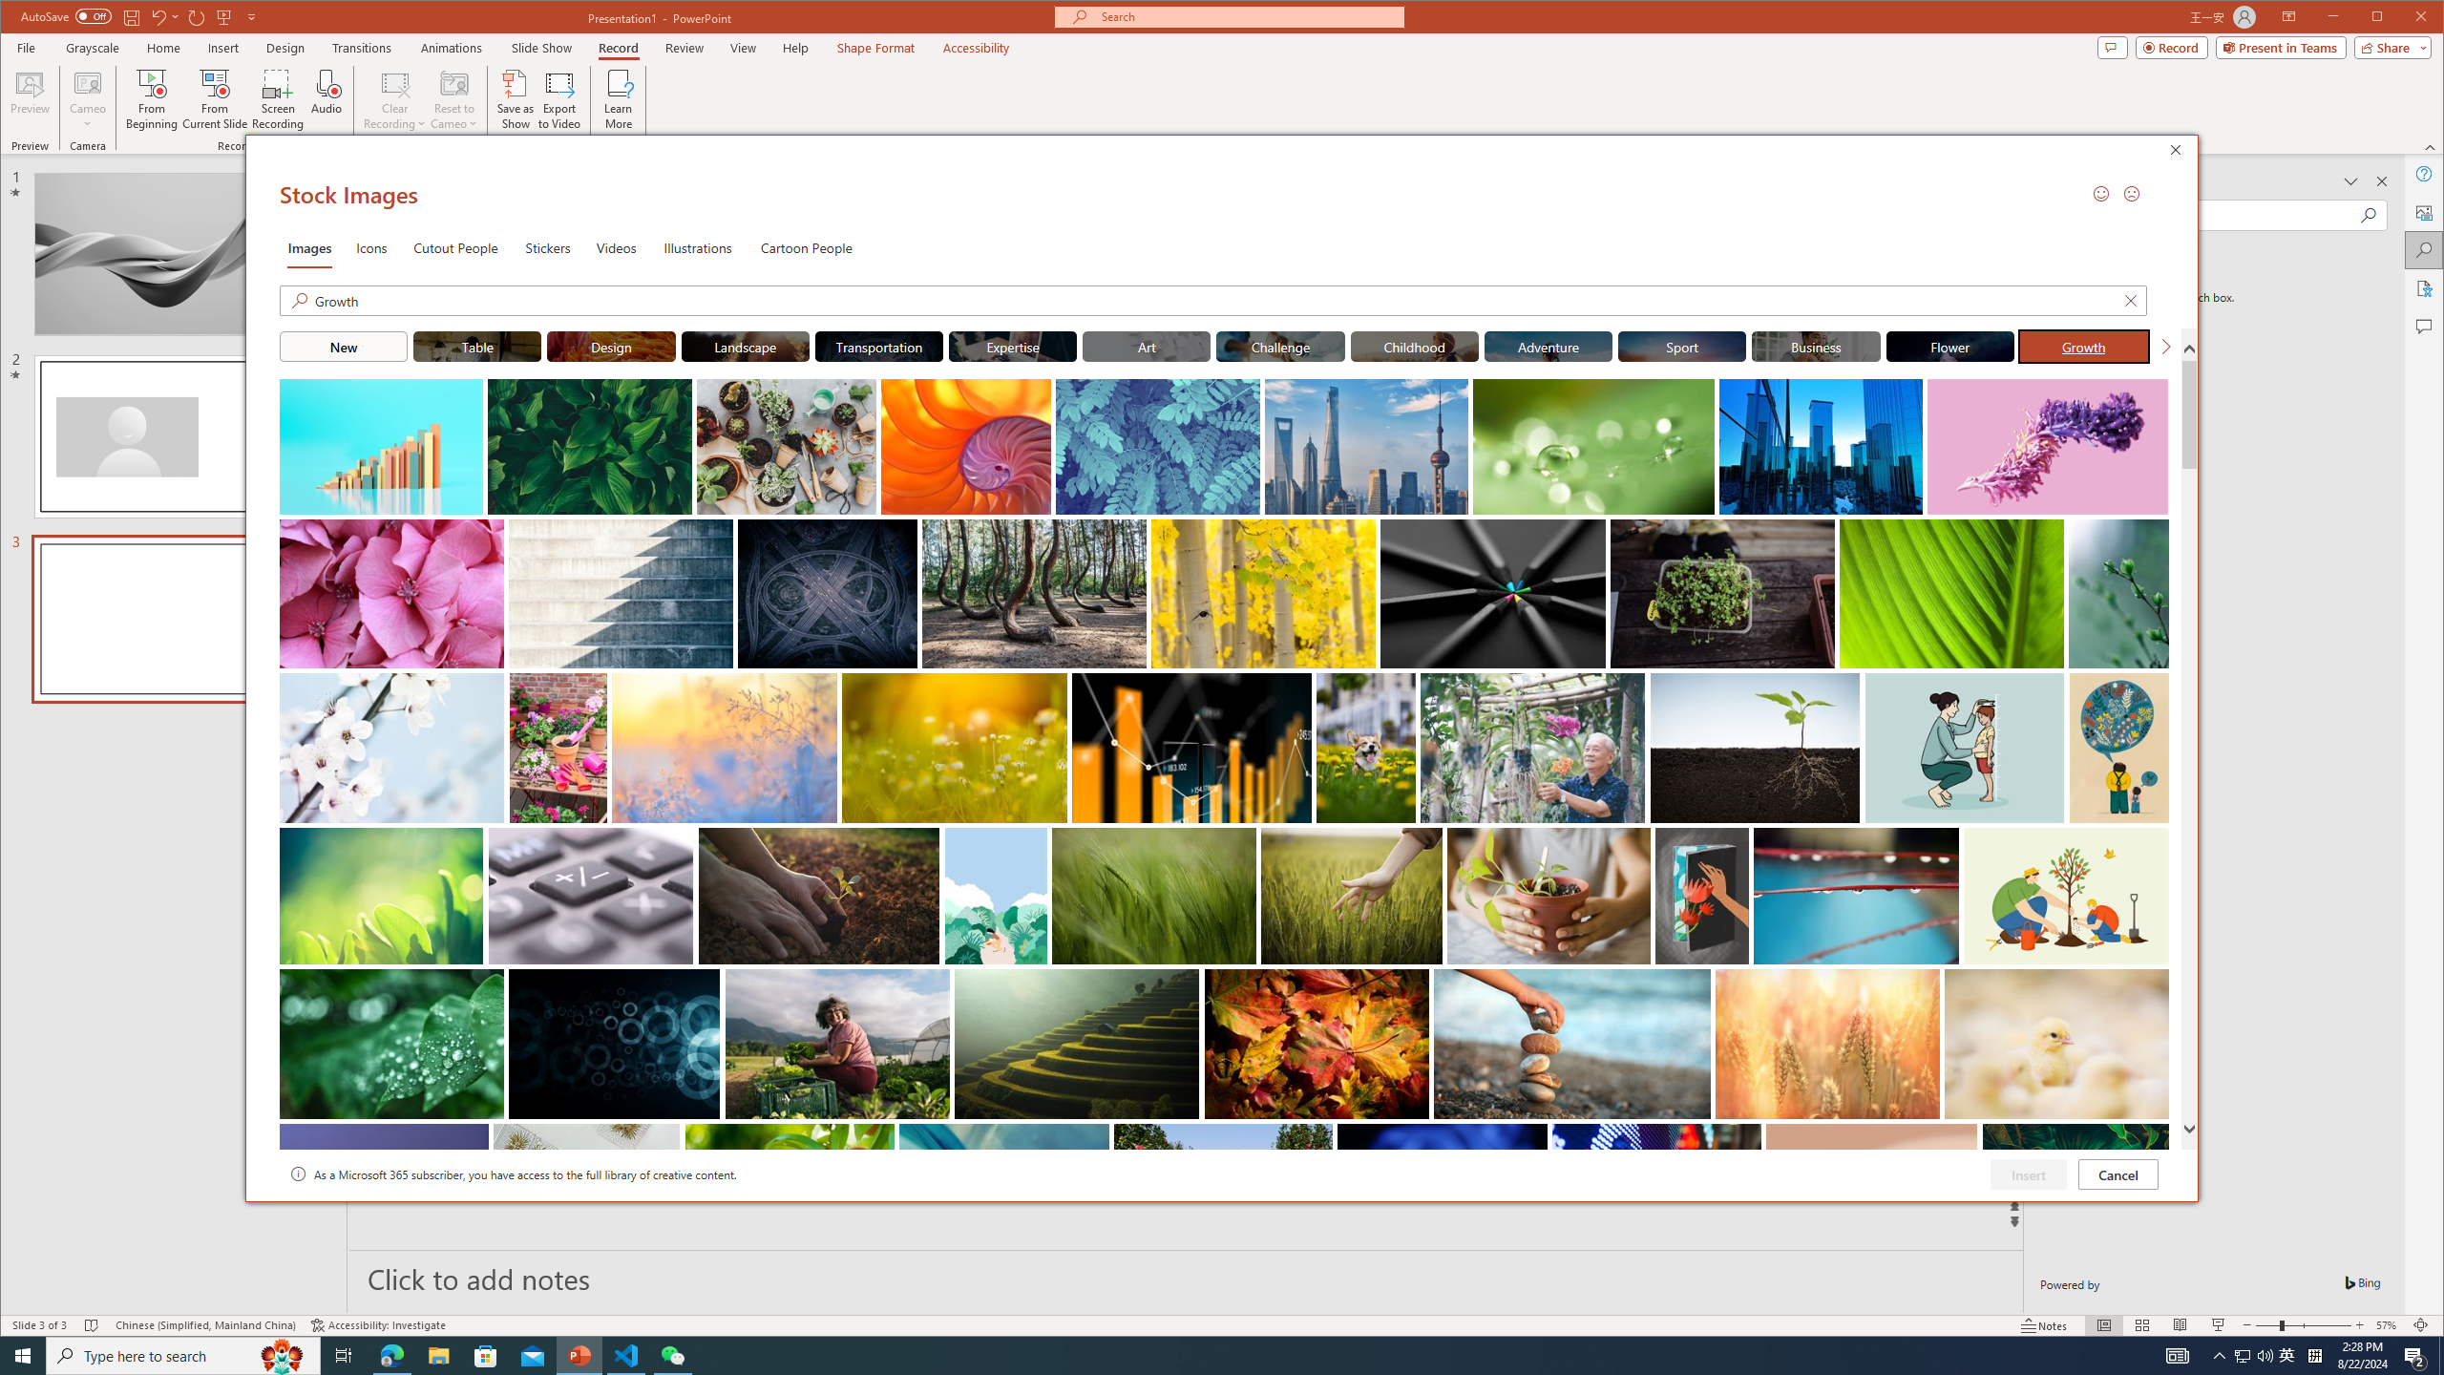 The image size is (2444, 1375). What do you see at coordinates (2289, 17) in the screenshot?
I see `Ribbon Display Options` at bounding box center [2289, 17].